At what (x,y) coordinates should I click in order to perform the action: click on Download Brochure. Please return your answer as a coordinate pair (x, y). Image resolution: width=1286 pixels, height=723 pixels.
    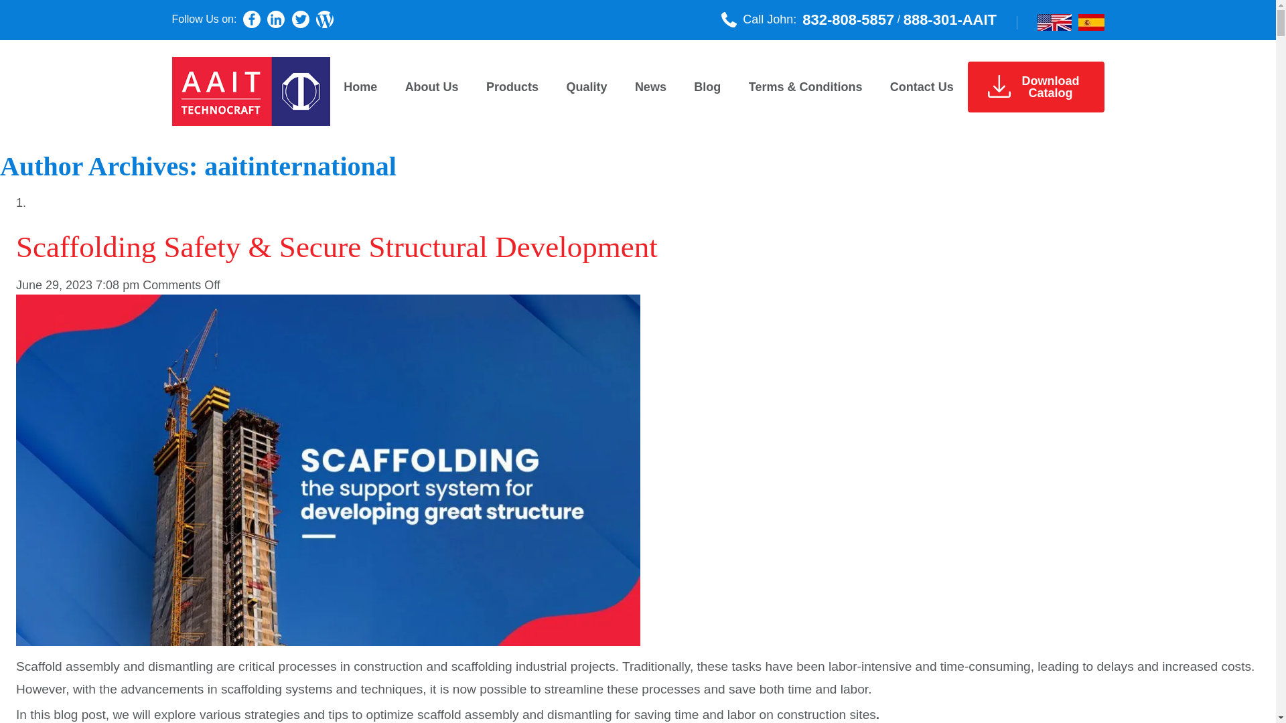
    Looking at the image, I should click on (1035, 87).